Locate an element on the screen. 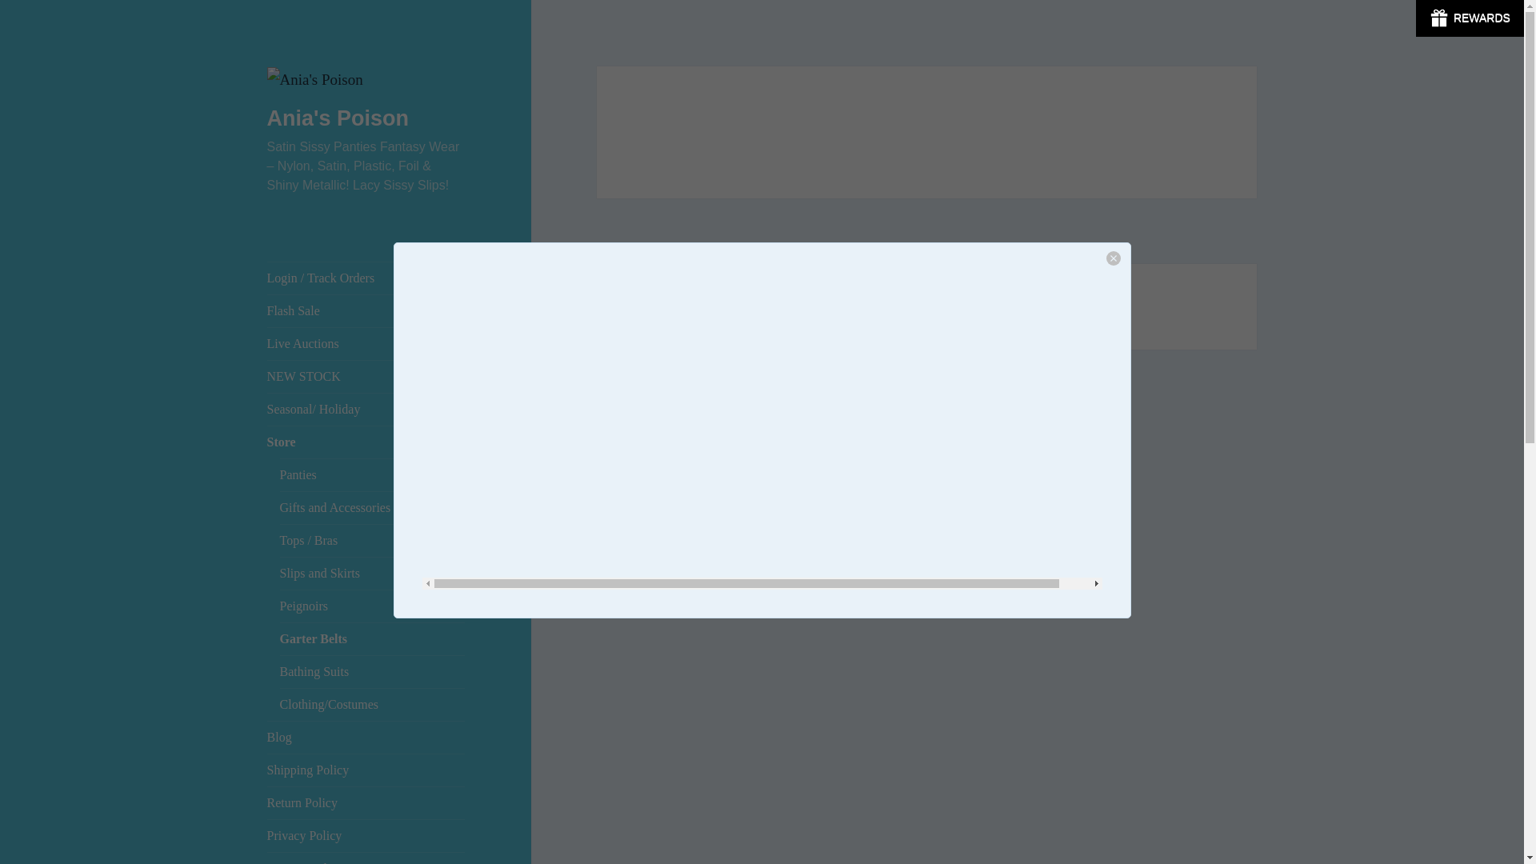  Blog is located at coordinates (366, 737).